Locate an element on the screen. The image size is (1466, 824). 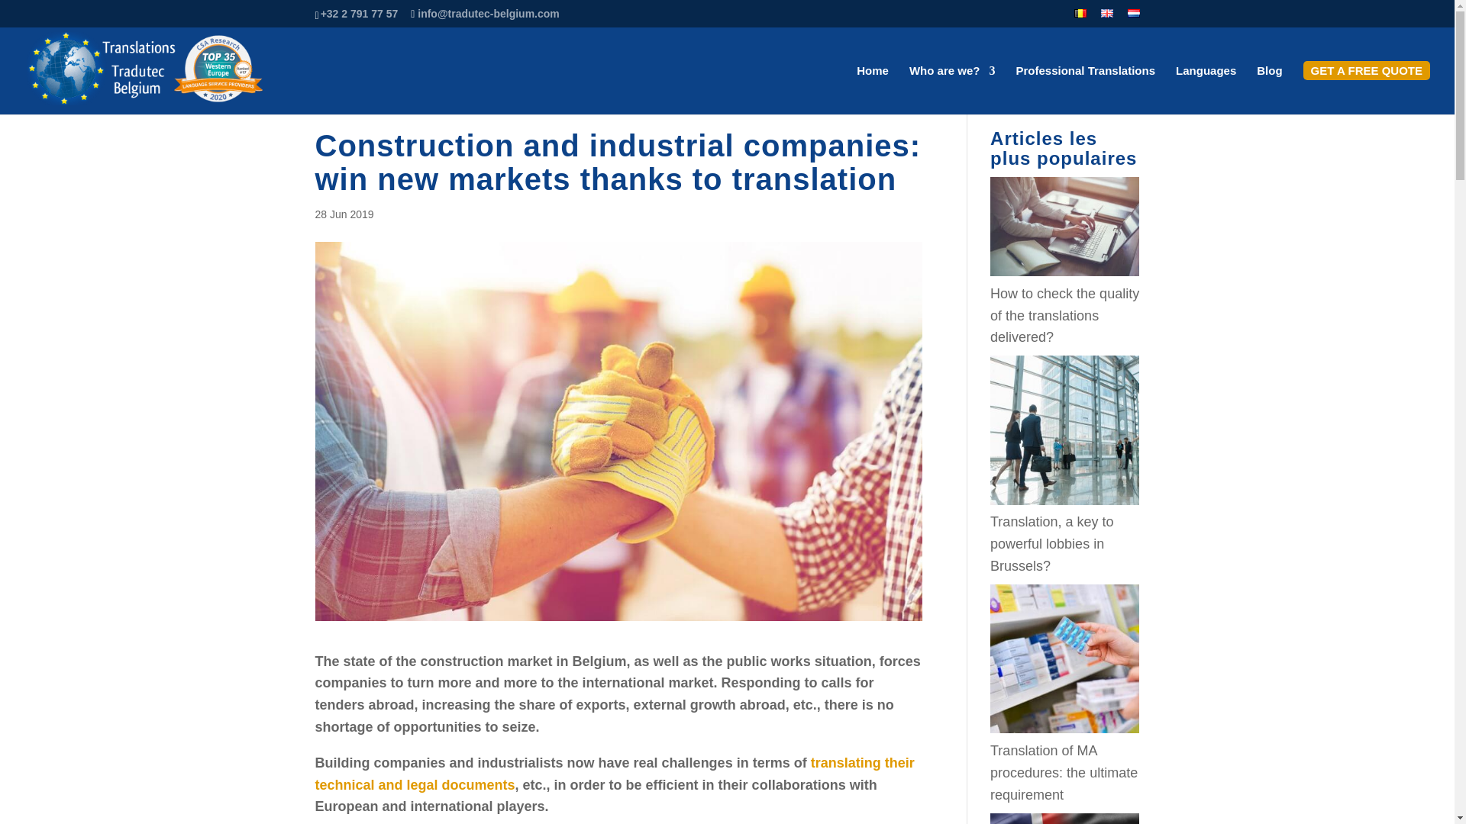
Translation, a key to powerful lobbies in Brussels? is located at coordinates (1051, 543).